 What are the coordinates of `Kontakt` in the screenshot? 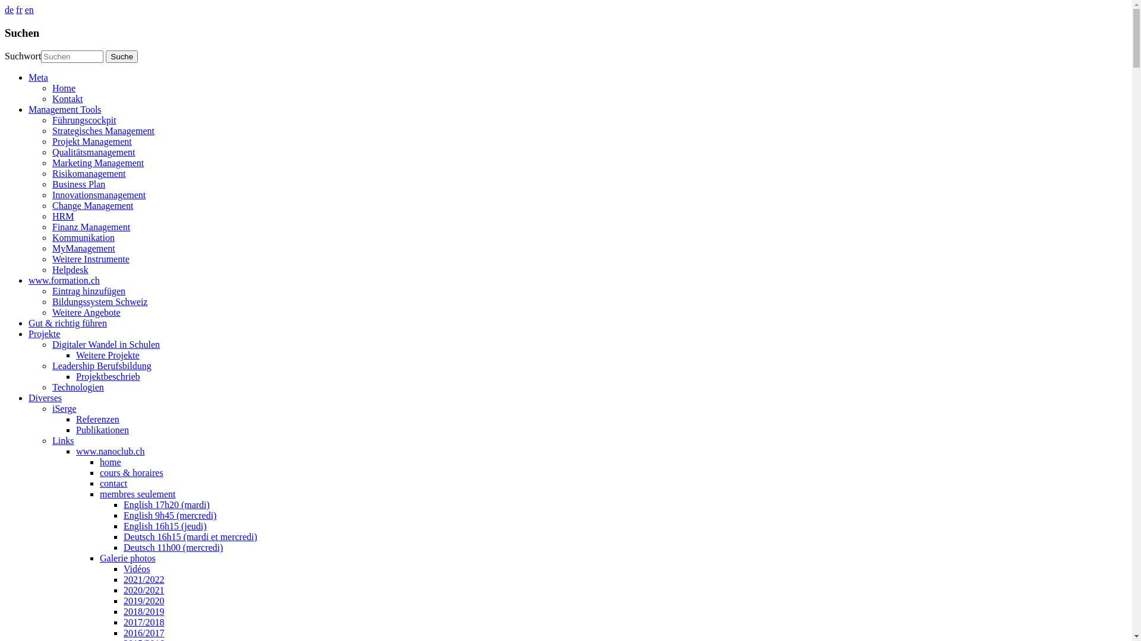 It's located at (68, 99).